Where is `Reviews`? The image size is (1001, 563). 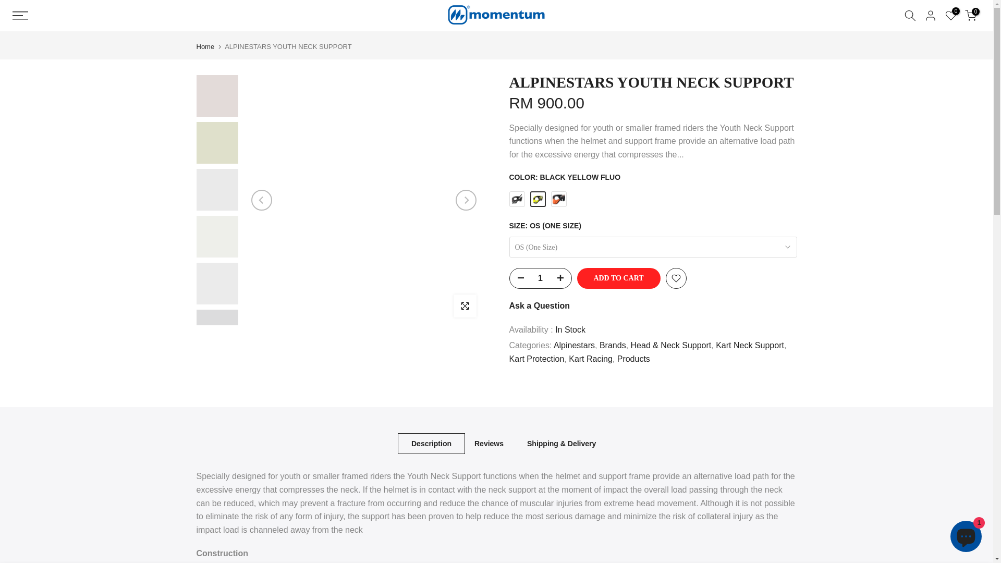
Reviews is located at coordinates (489, 443).